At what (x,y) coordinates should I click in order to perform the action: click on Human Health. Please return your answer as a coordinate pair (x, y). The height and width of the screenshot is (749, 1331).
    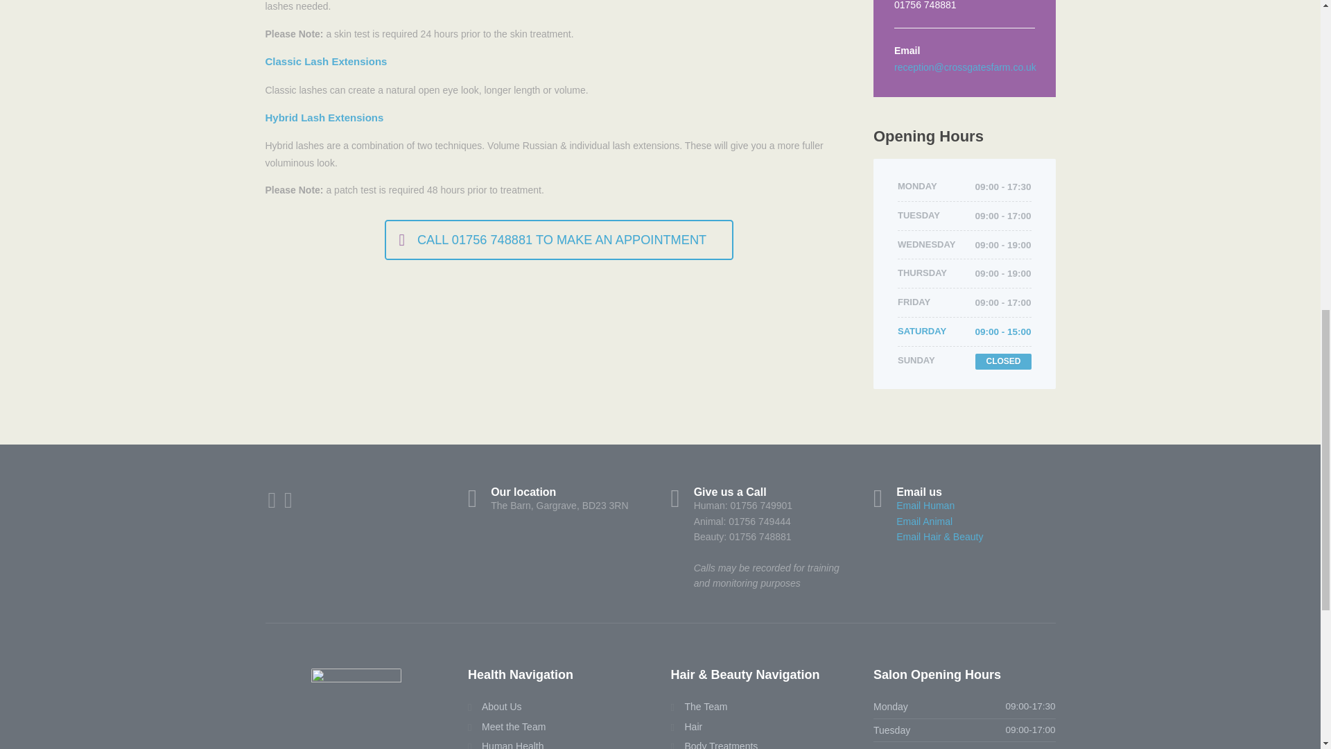
    Looking at the image, I should click on (506, 743).